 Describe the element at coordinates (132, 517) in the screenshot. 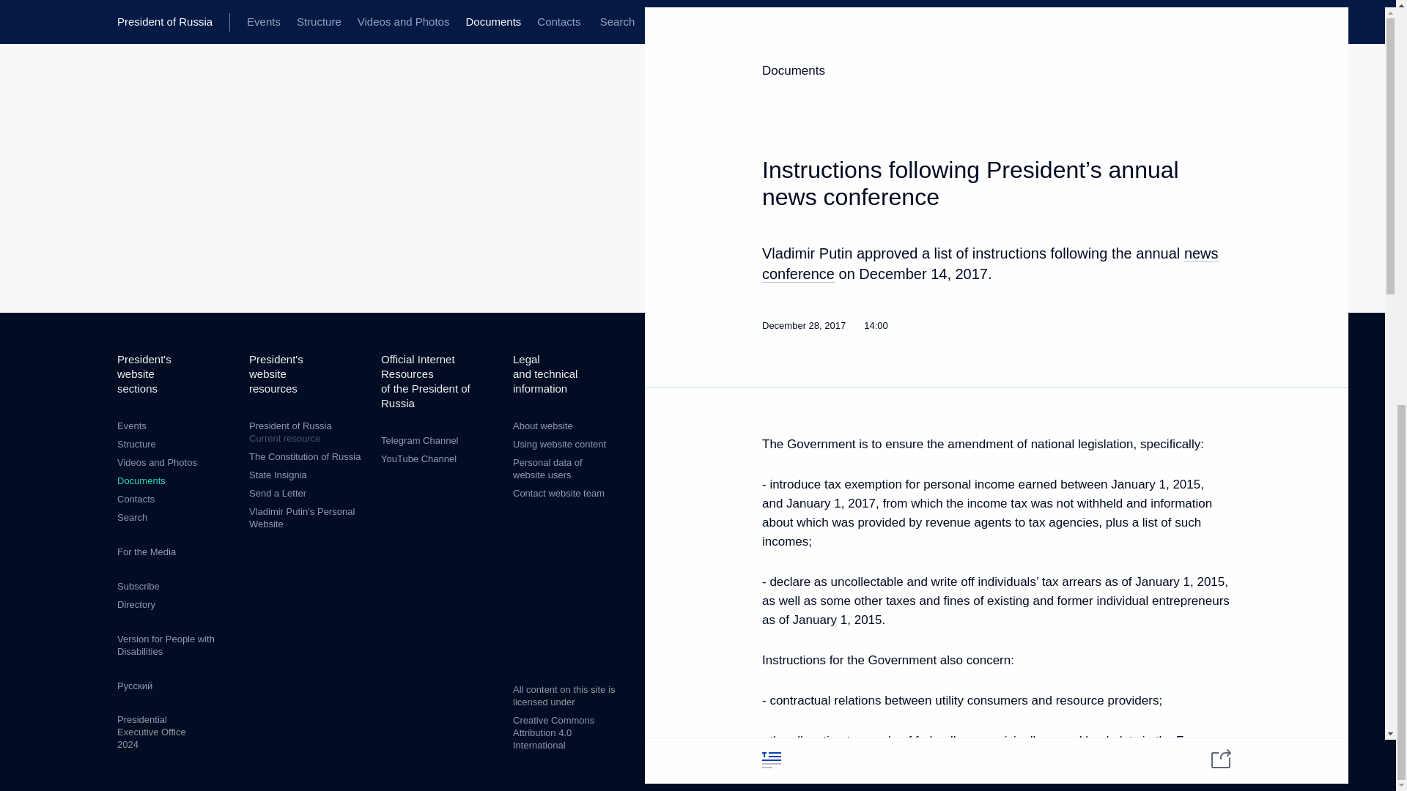

I see `Search` at that location.